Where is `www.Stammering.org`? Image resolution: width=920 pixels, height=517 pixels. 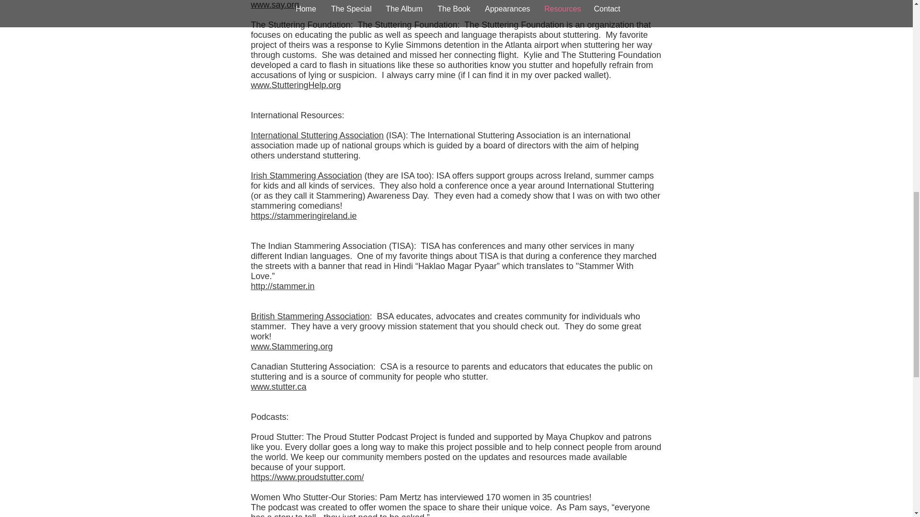 www.Stammering.org is located at coordinates (292, 347).